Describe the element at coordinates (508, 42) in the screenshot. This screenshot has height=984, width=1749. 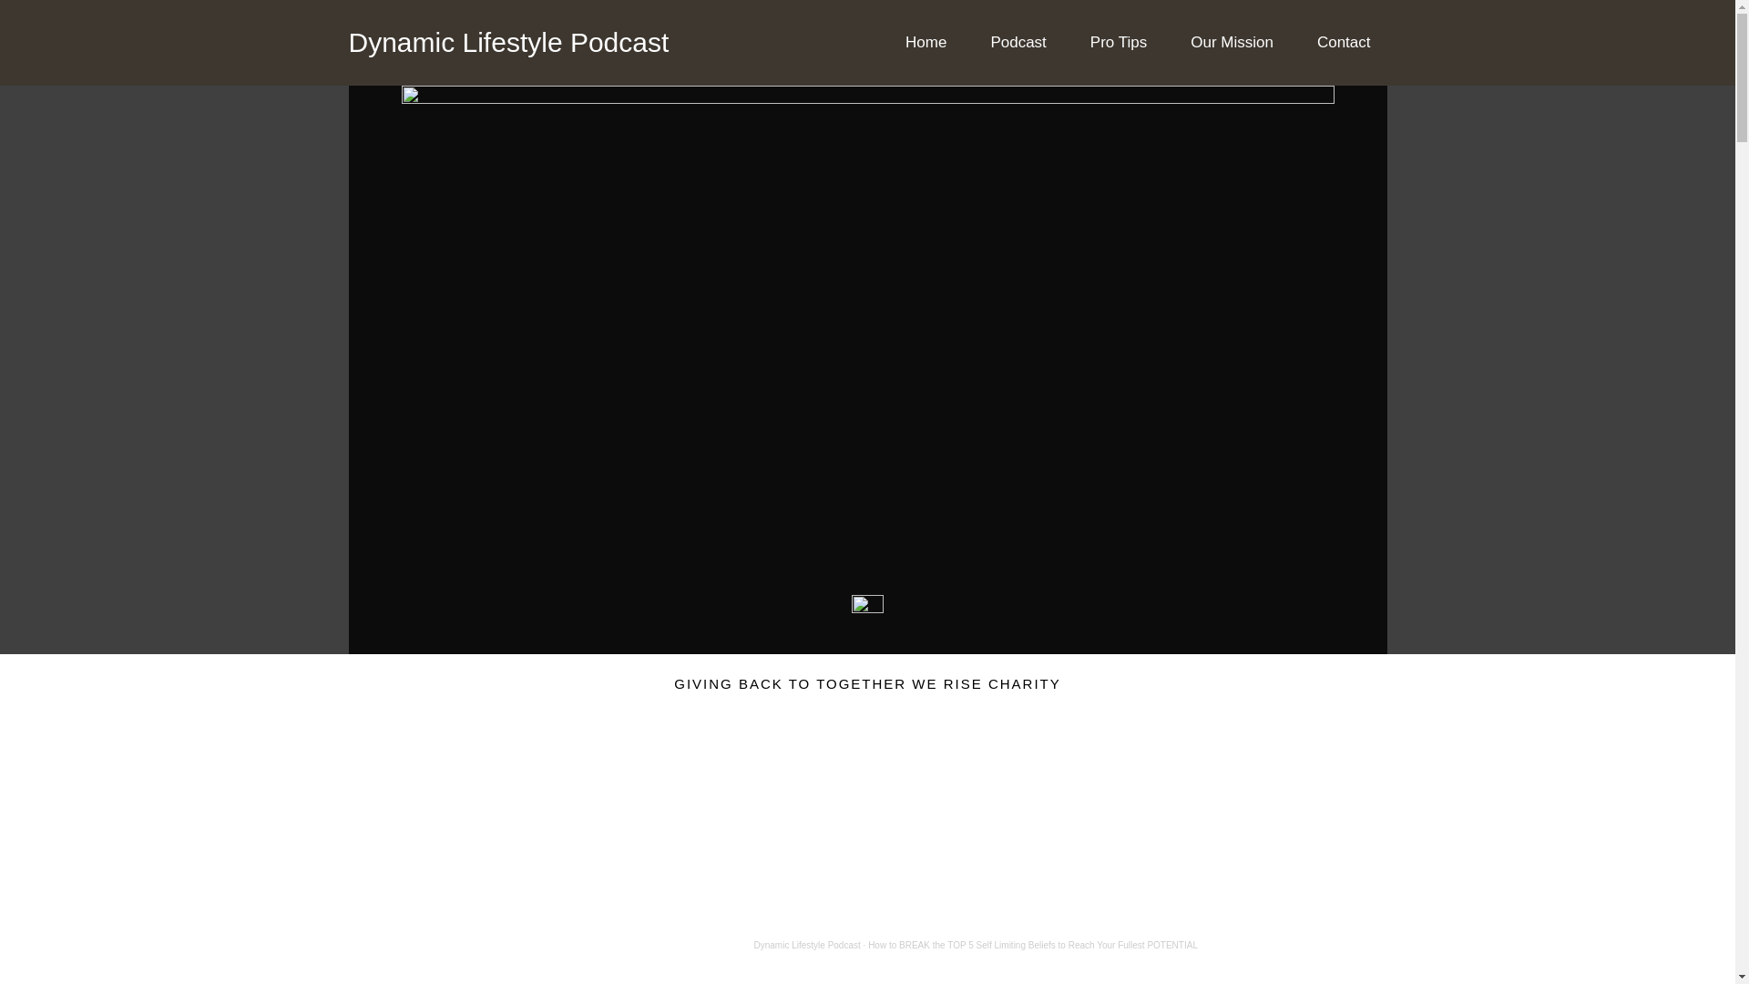
I see `Dynamic Lifestyle Podcast` at that location.